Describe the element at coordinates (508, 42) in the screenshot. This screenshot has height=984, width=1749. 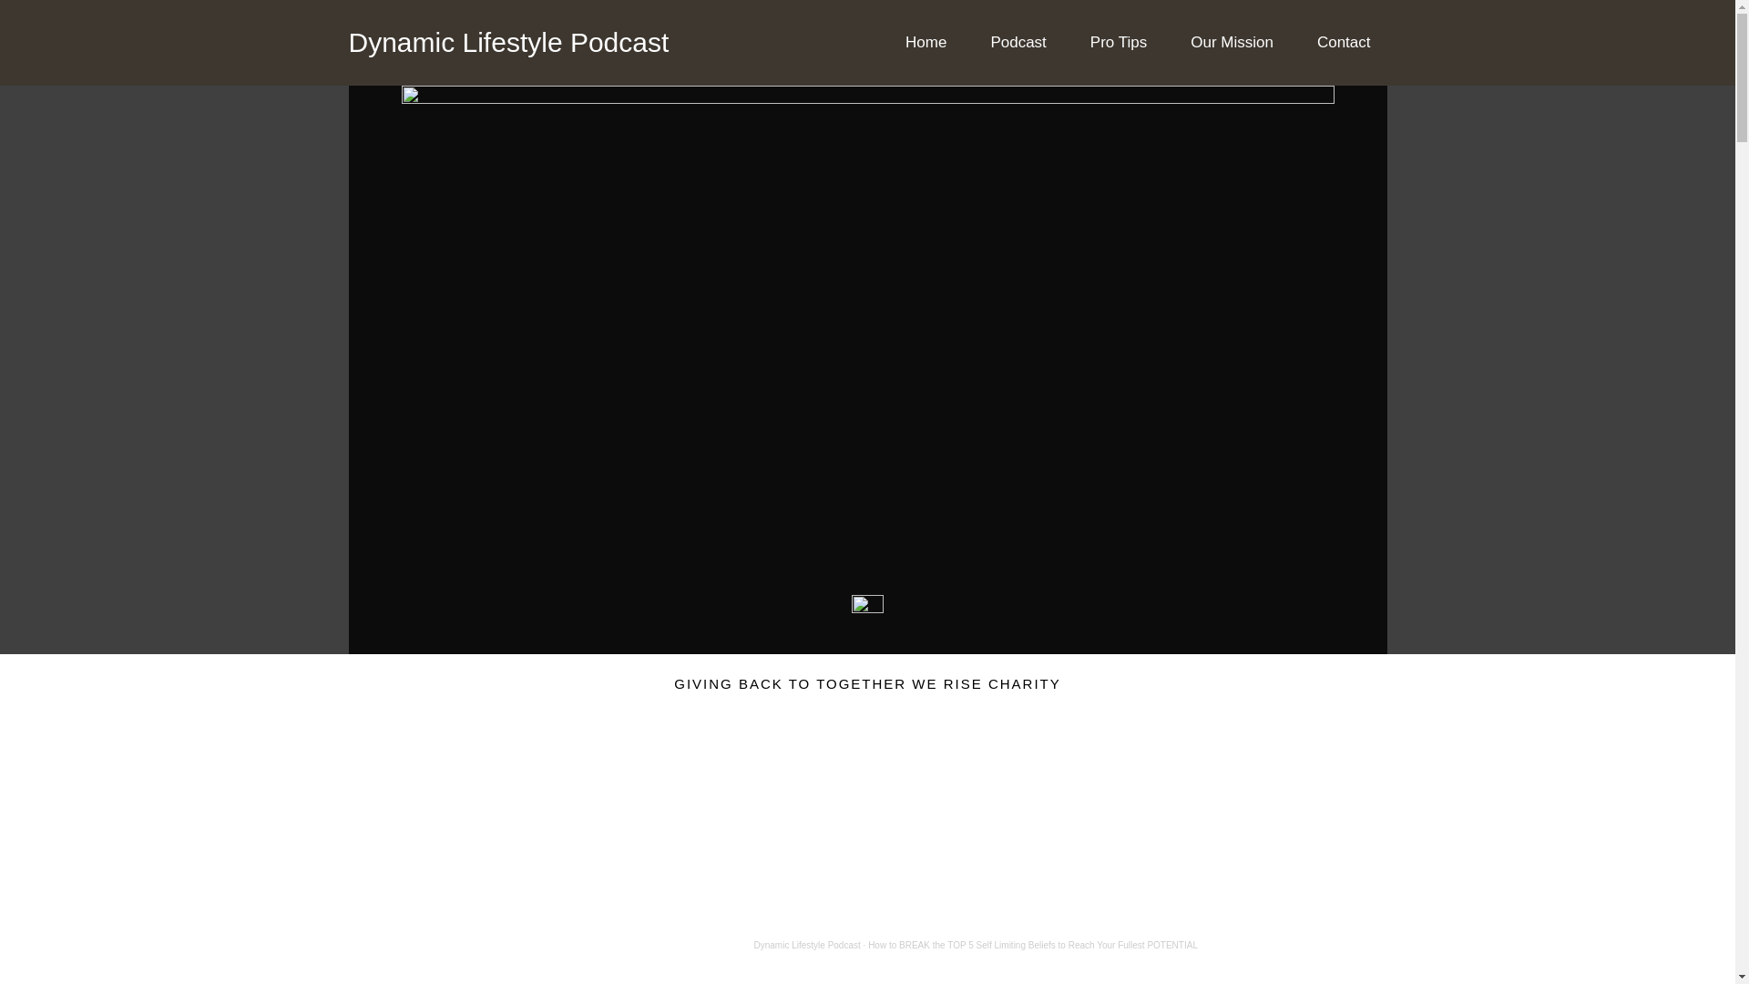
I see `Dynamic Lifestyle Podcast` at that location.